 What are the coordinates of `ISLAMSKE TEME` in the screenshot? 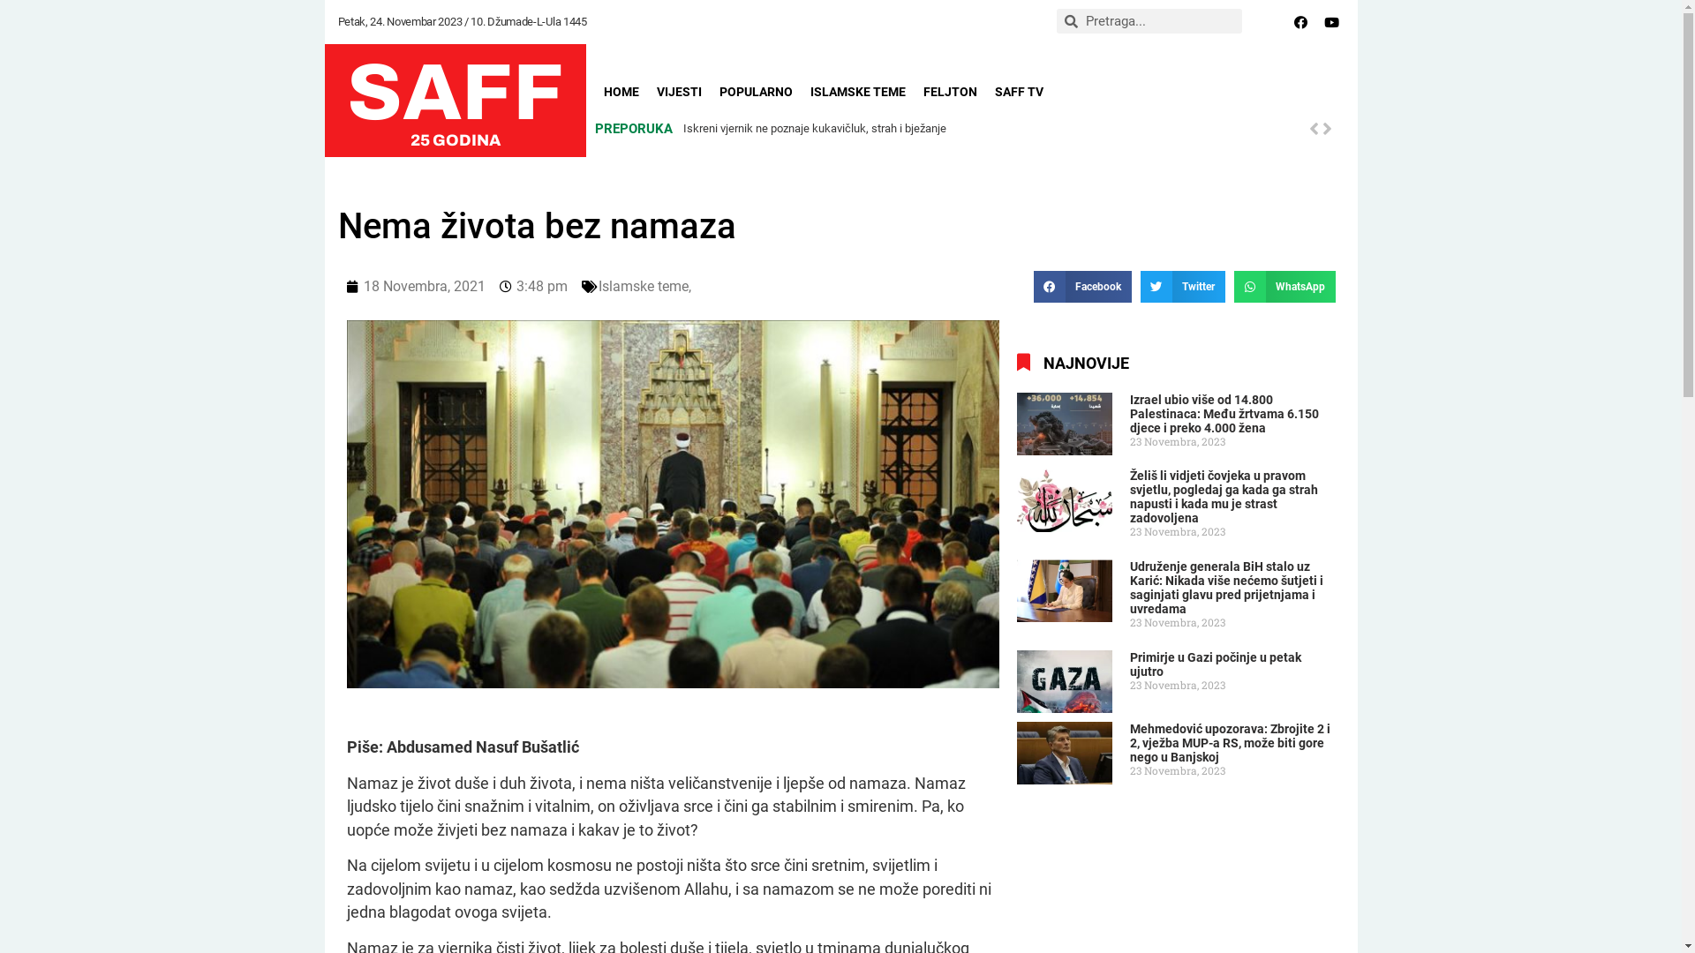 It's located at (858, 92).